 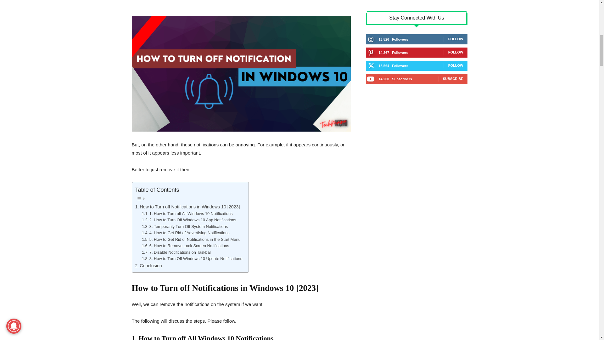 What do you see at coordinates (185, 246) in the screenshot?
I see `6. How to Remove Lock Screen Notifications` at bounding box center [185, 246].